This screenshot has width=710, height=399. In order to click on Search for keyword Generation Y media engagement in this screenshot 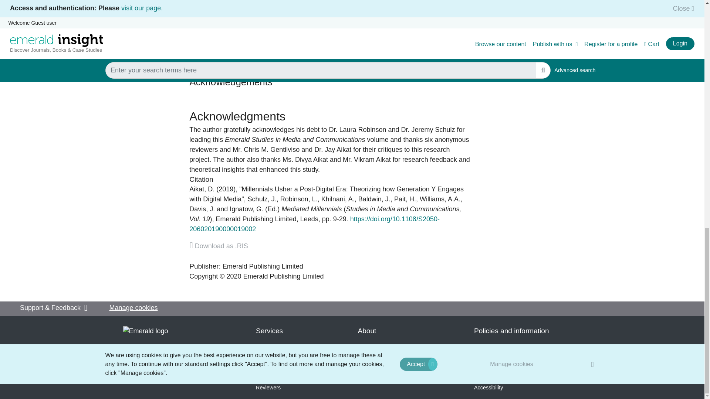, I will do `click(283, 31)`.